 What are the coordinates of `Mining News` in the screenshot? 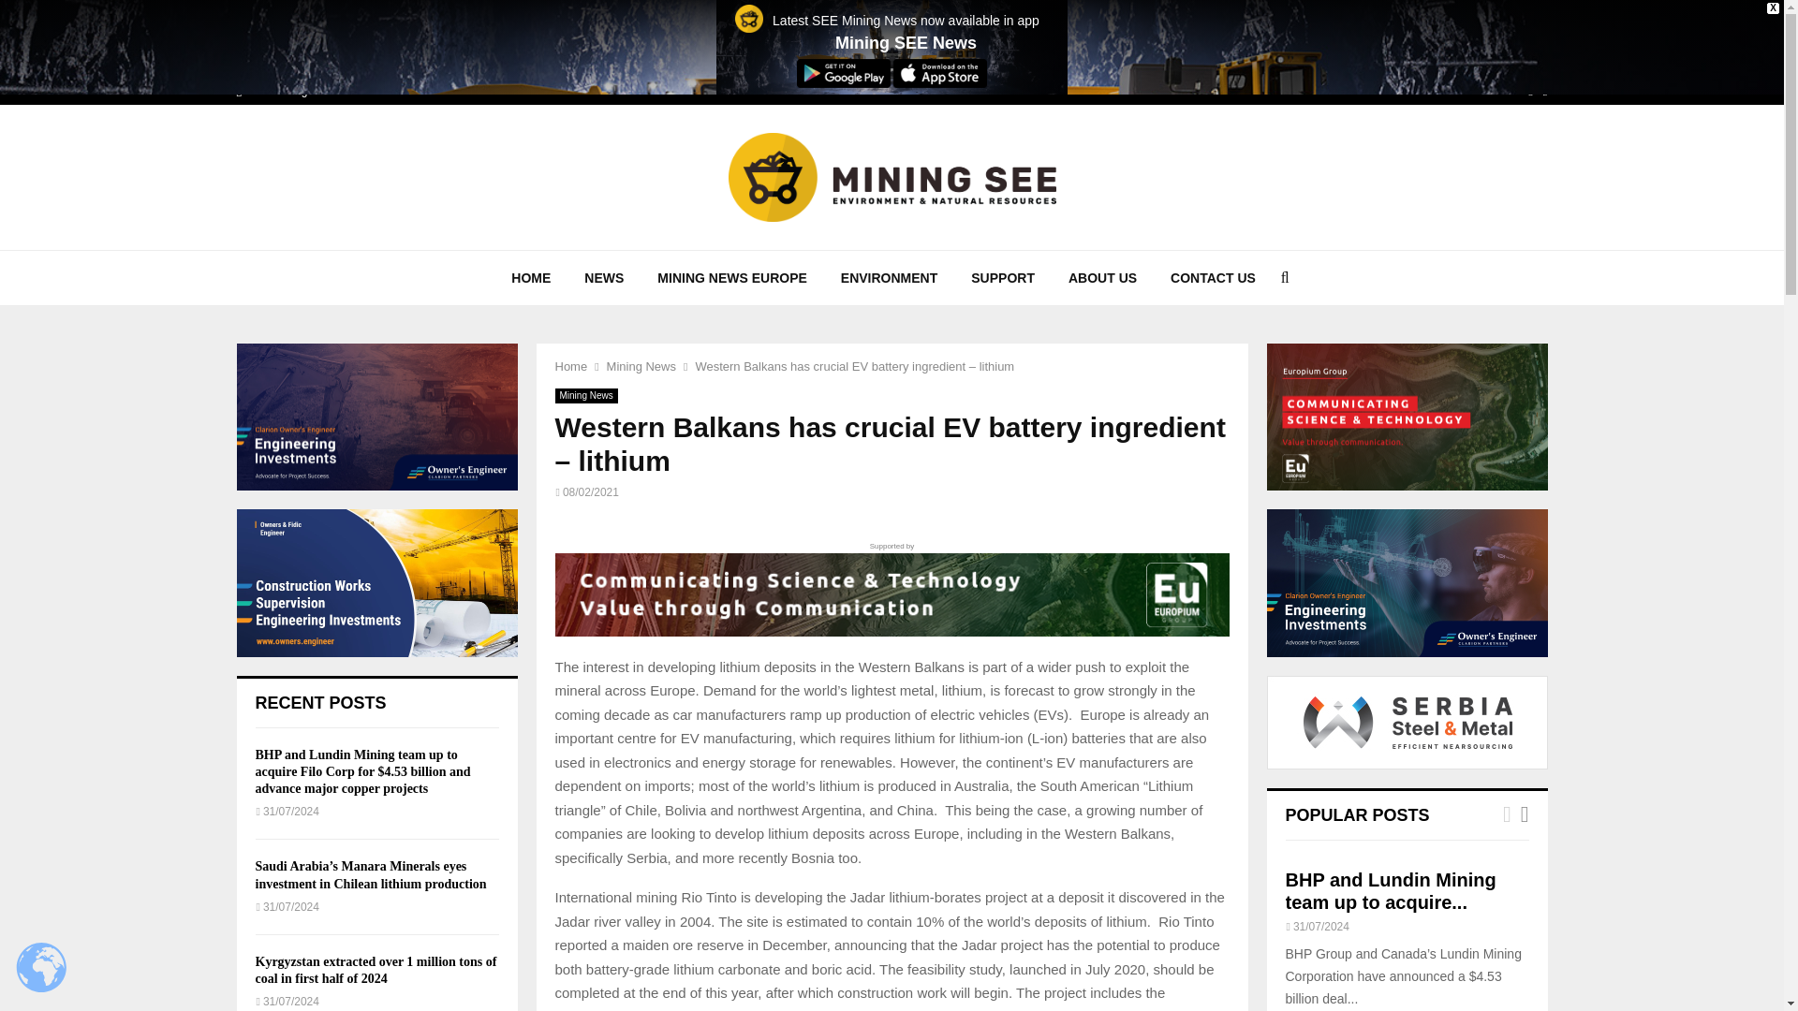 It's located at (584, 395).